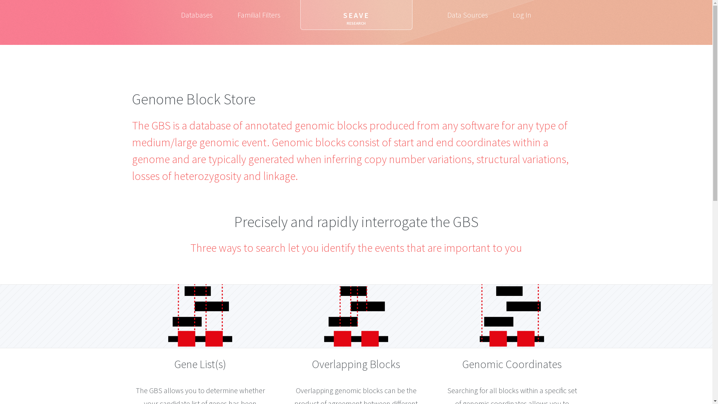  Describe the element at coordinates (259, 15) in the screenshot. I see `Familial Filters` at that location.